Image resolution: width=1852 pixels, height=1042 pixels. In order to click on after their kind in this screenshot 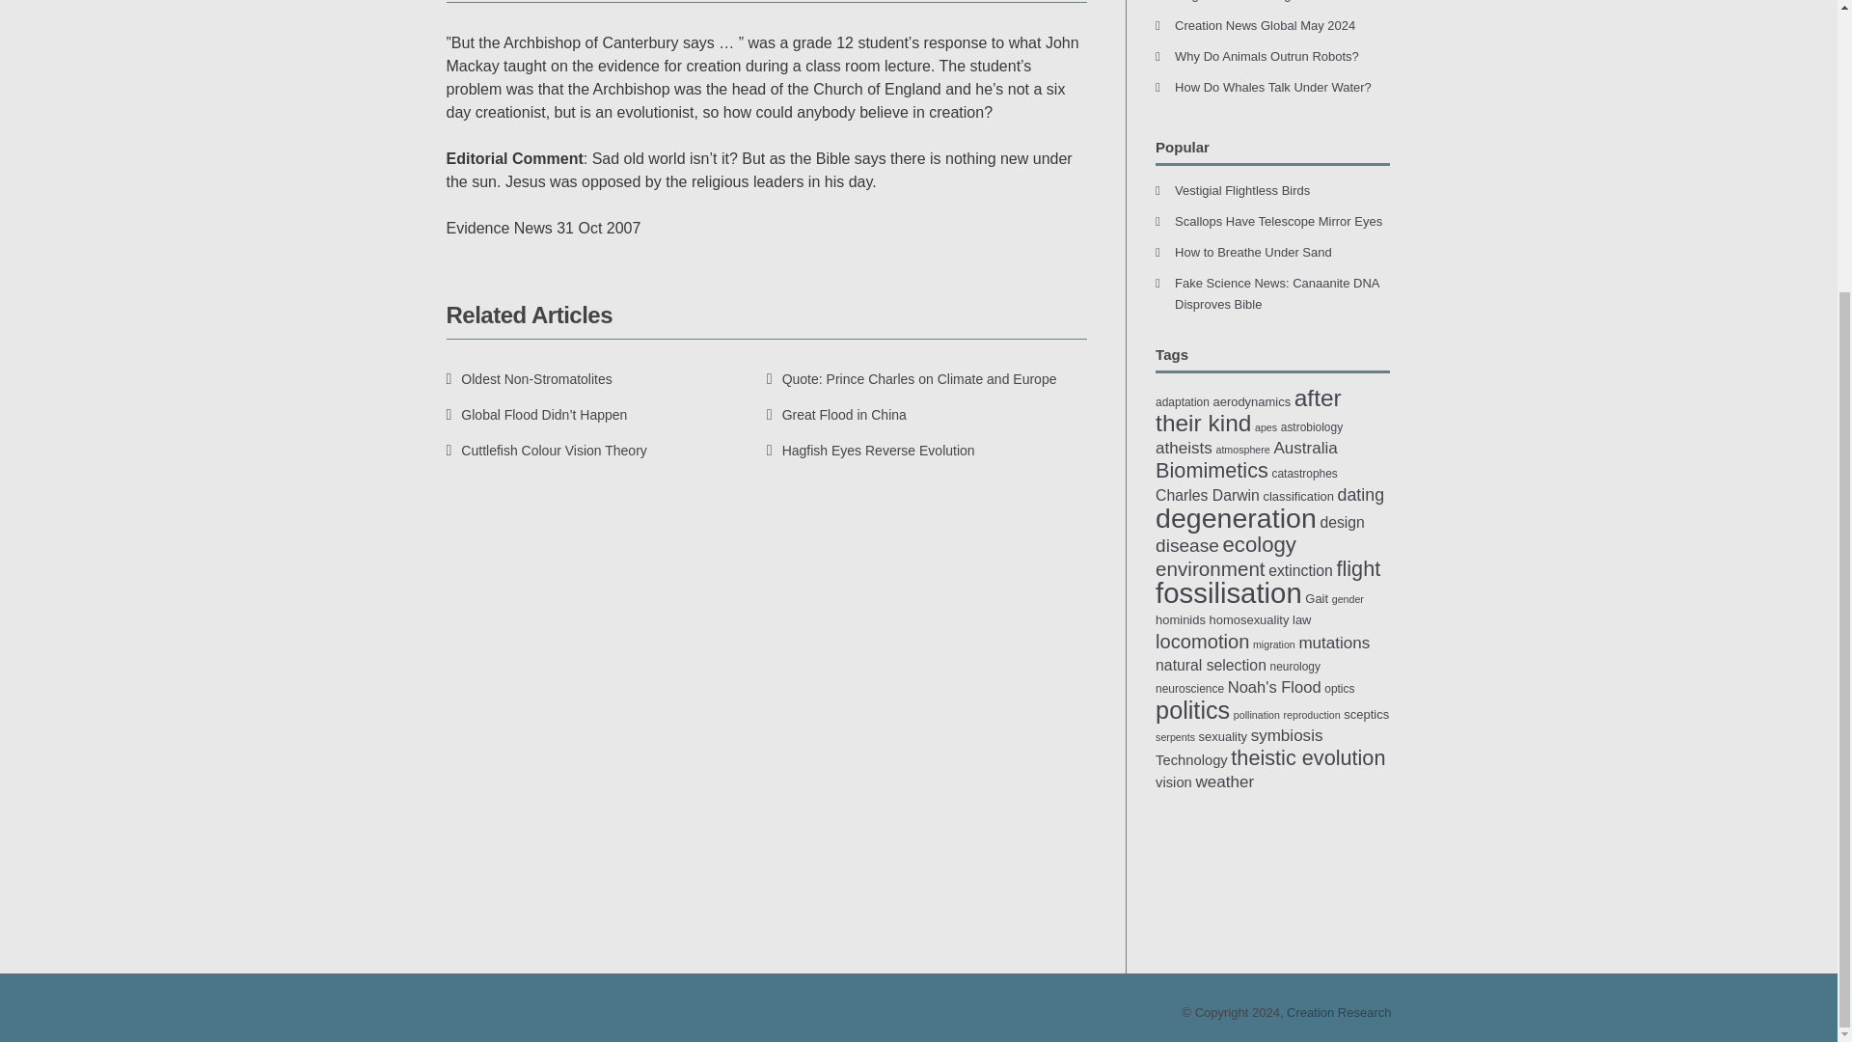, I will do `click(1248, 410)`.